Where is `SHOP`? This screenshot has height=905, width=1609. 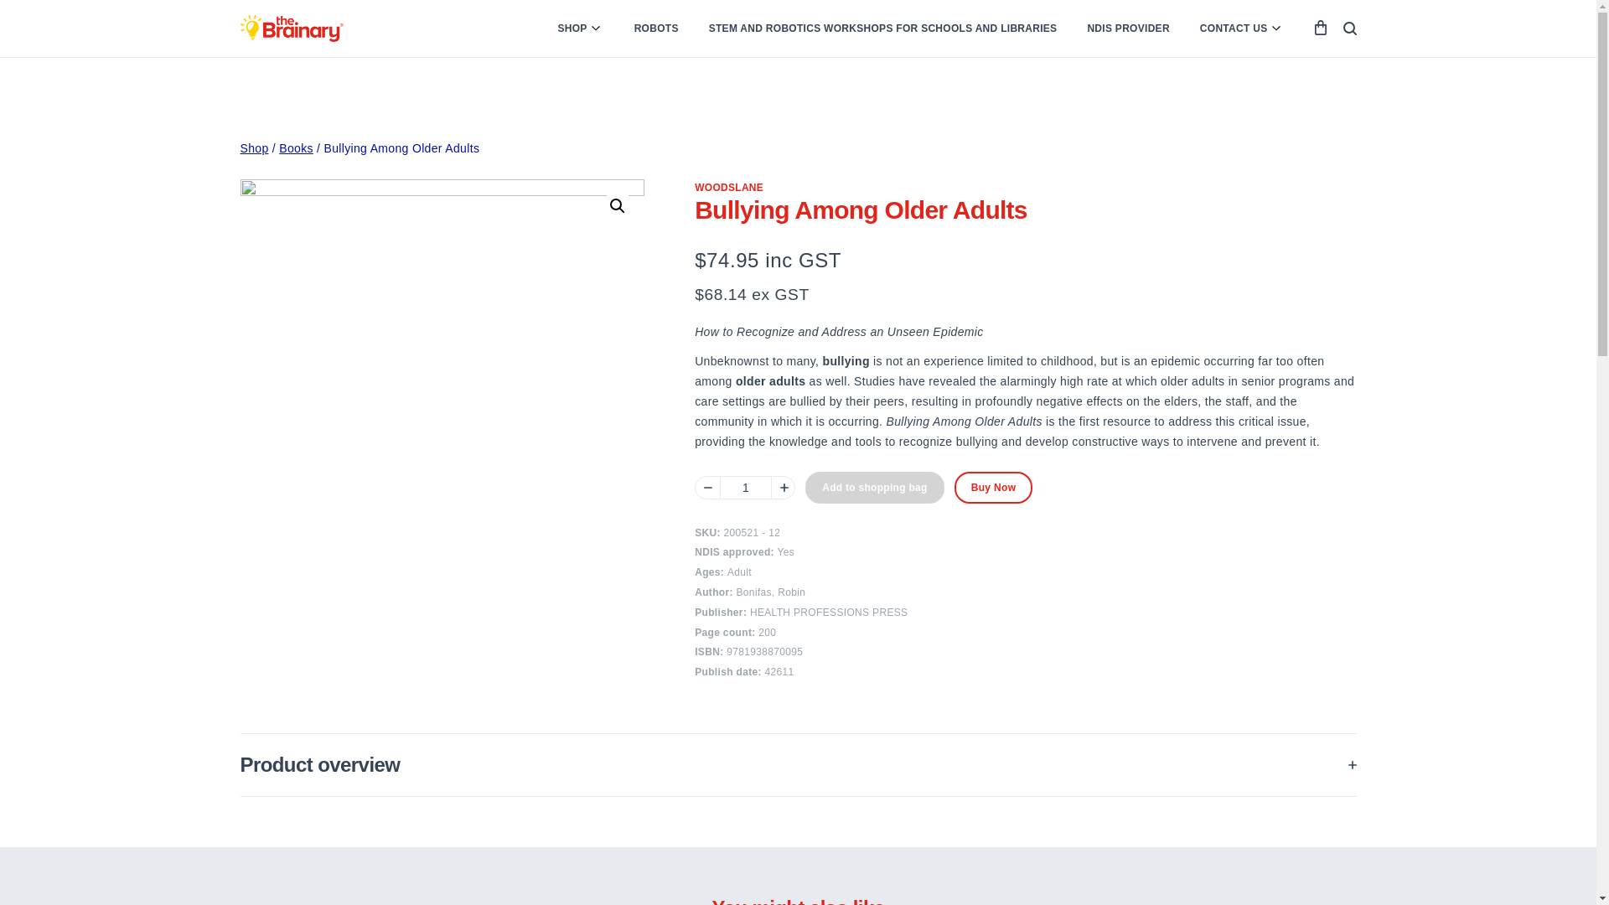
SHOP is located at coordinates (580, 28).